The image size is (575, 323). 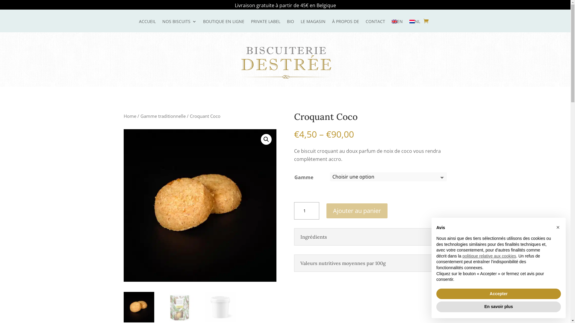 I want to click on EN, so click(x=397, y=26).